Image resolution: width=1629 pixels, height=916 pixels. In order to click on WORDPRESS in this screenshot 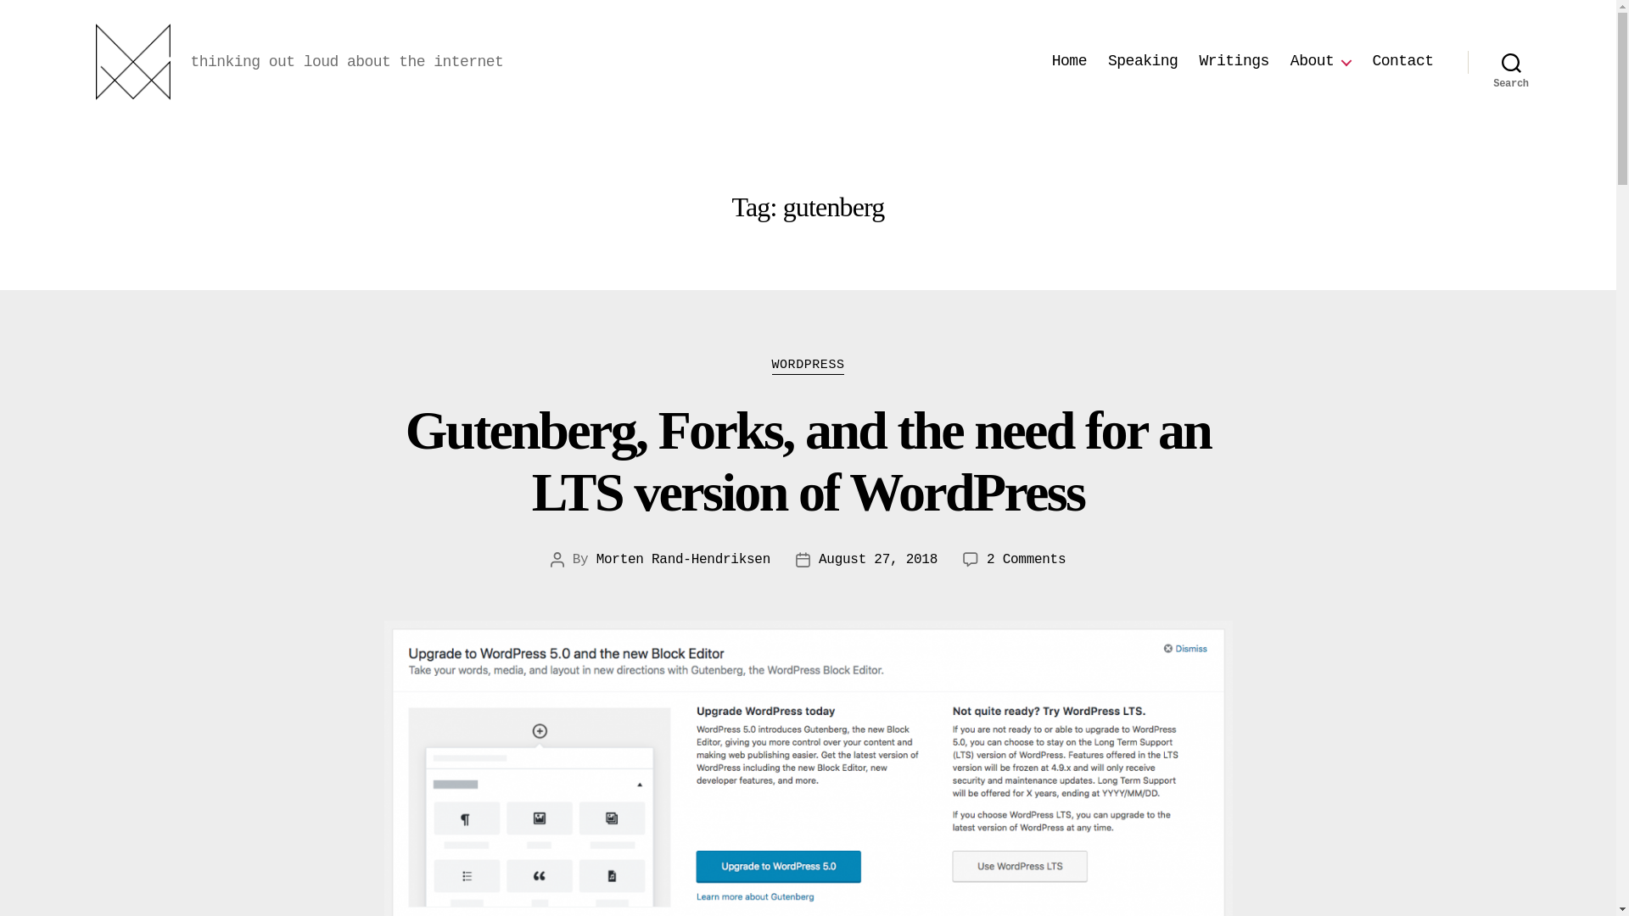, I will do `click(809, 366)`.